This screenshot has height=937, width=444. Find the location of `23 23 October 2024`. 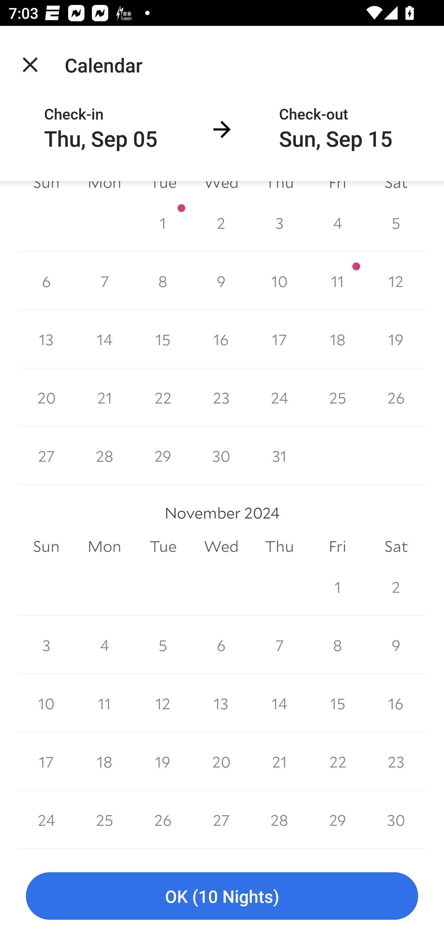

23 23 October 2024 is located at coordinates (221, 397).